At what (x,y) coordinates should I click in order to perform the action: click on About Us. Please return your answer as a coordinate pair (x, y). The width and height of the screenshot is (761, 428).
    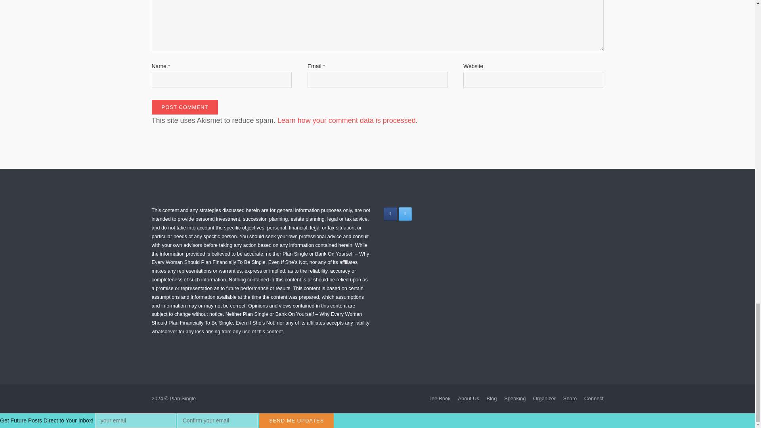
    Looking at the image, I should click on (468, 398).